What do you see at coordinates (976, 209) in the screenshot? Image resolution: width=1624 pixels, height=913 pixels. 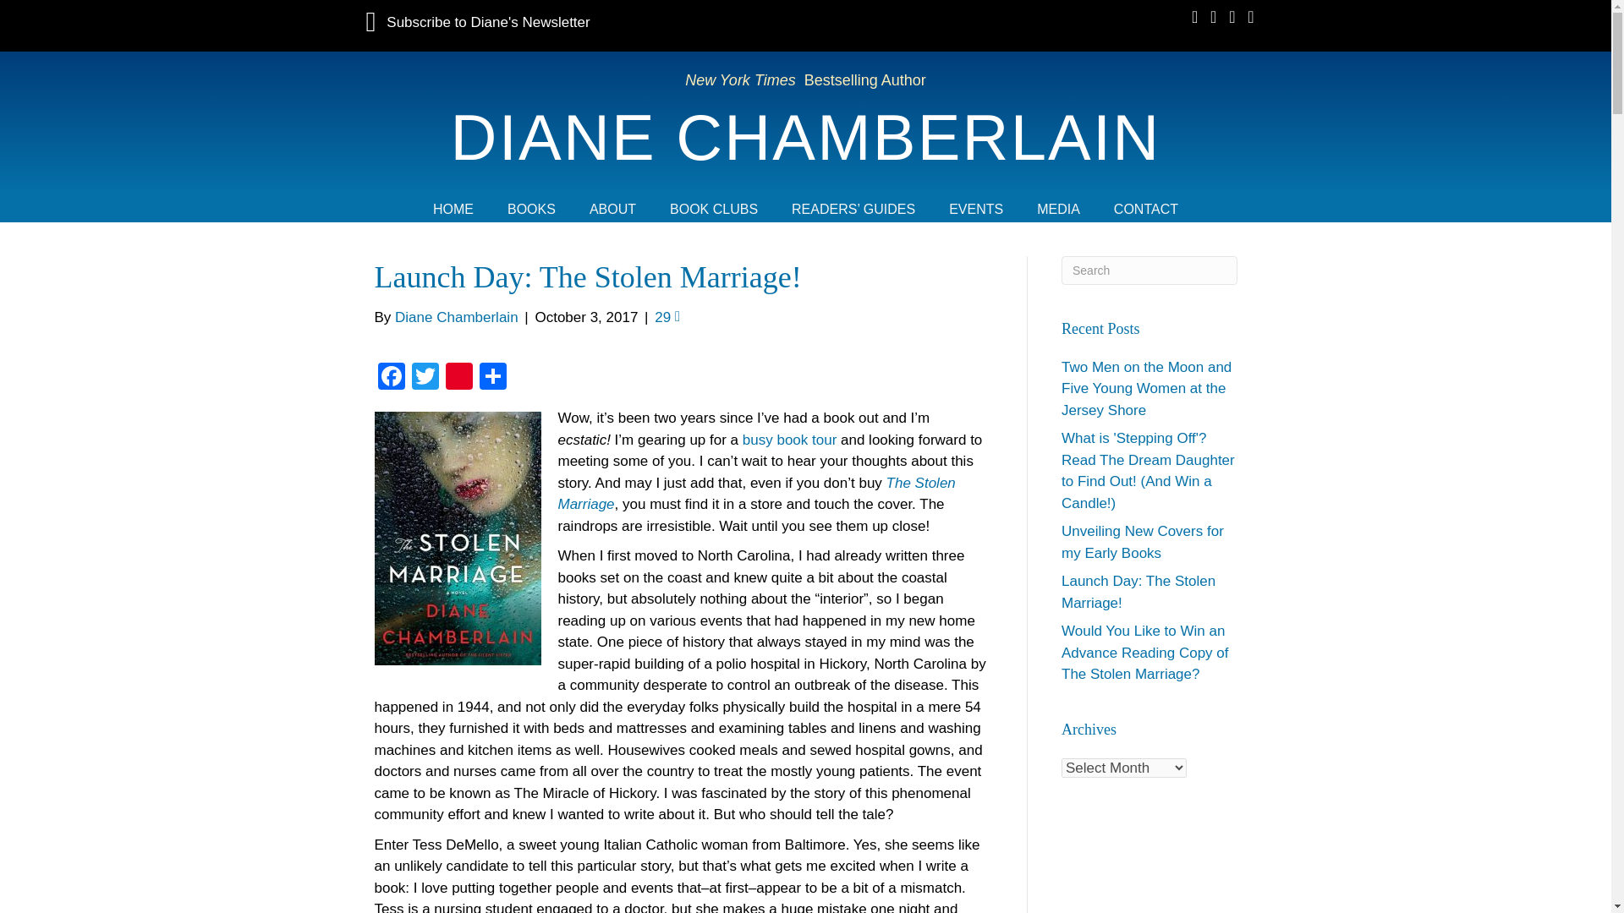 I see `EVENTS` at bounding box center [976, 209].